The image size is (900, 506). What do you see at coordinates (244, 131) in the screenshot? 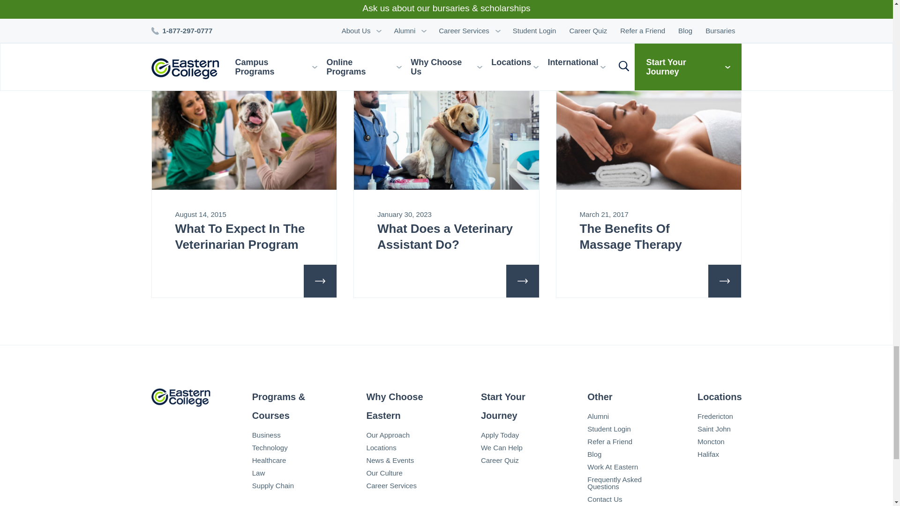
I see `What To Expect In The Veterinarian Program` at bounding box center [244, 131].